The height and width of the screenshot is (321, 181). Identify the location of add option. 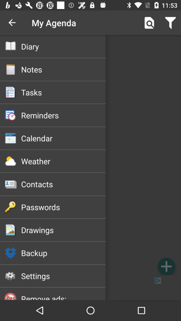
(166, 266).